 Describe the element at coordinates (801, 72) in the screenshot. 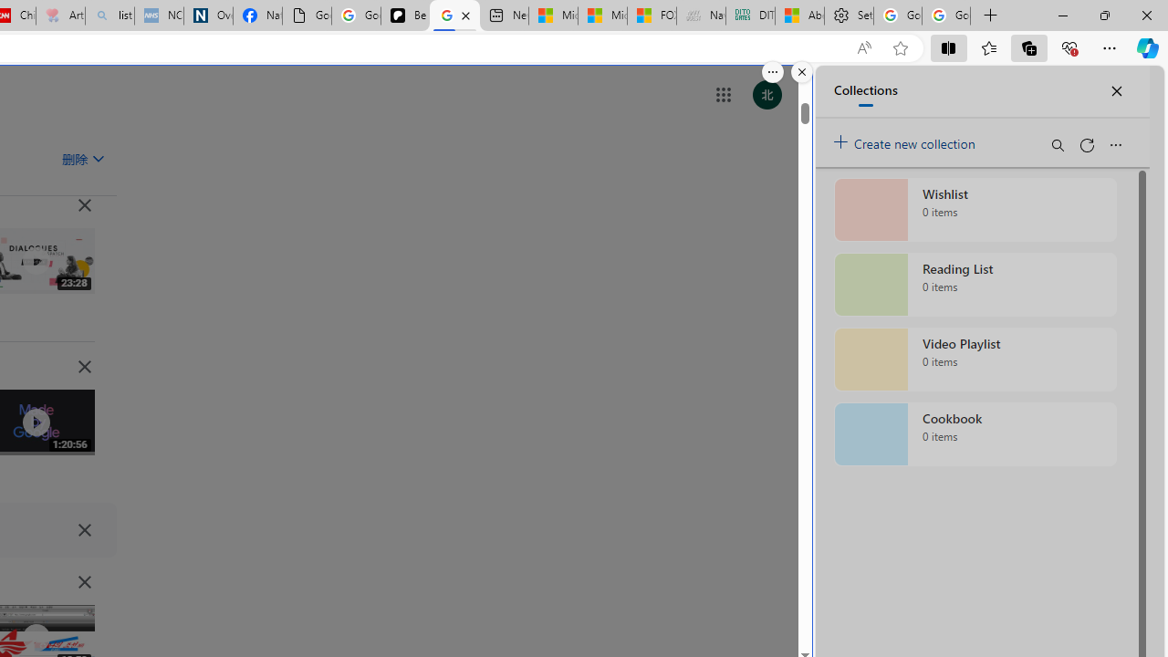

I see `Close split screen.` at that location.